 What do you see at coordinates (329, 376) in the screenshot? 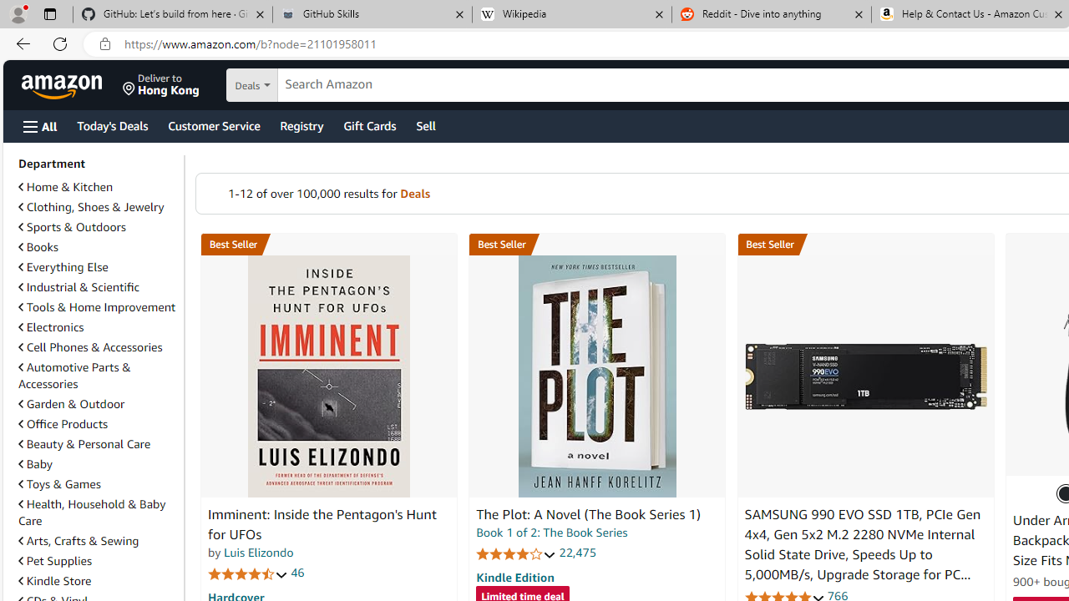
I see `Imminent: Inside the Pentagon's Hunt for UFOs` at bounding box center [329, 376].